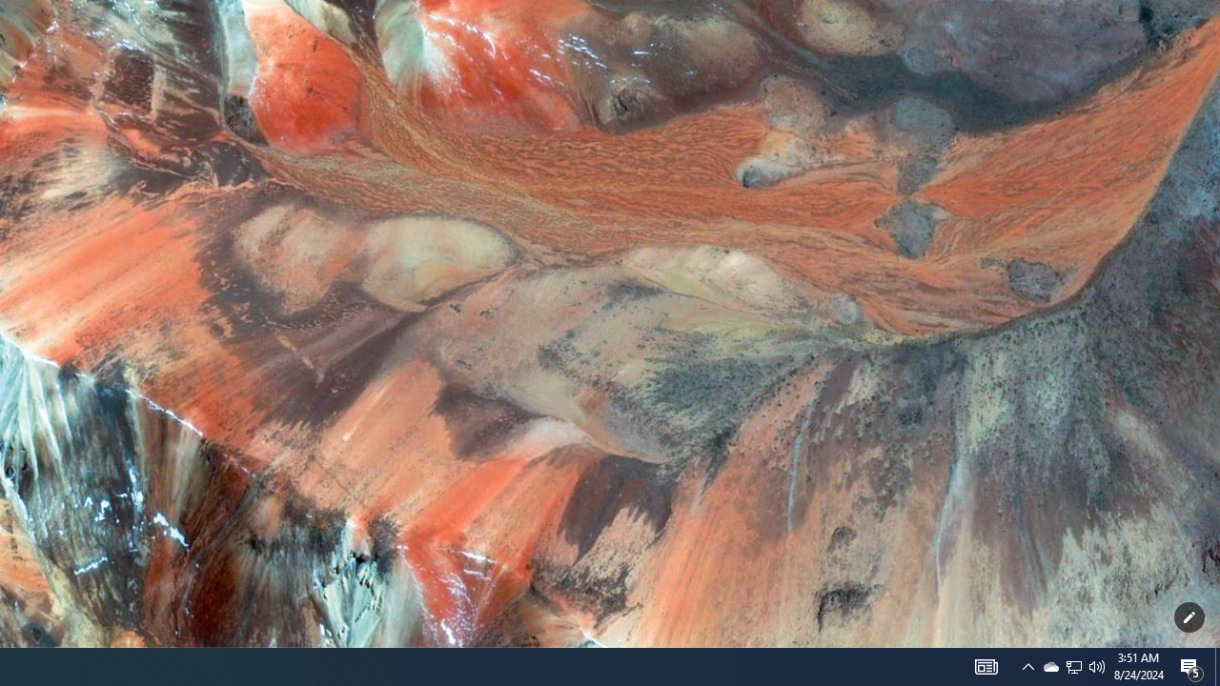  I want to click on Customize this page, so click(1189, 617).